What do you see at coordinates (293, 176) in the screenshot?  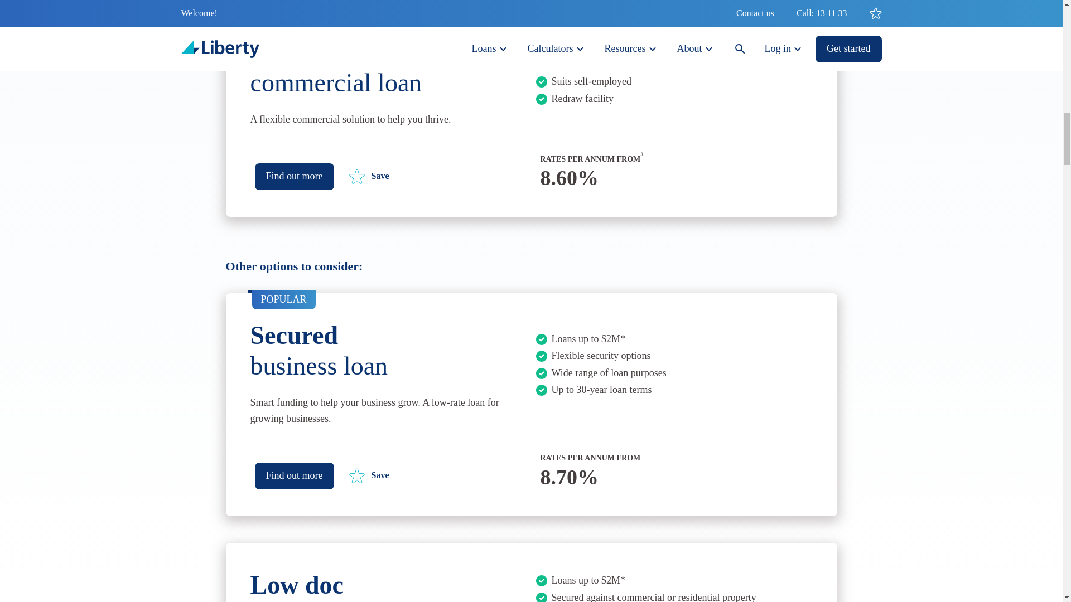 I see `Find out more` at bounding box center [293, 176].